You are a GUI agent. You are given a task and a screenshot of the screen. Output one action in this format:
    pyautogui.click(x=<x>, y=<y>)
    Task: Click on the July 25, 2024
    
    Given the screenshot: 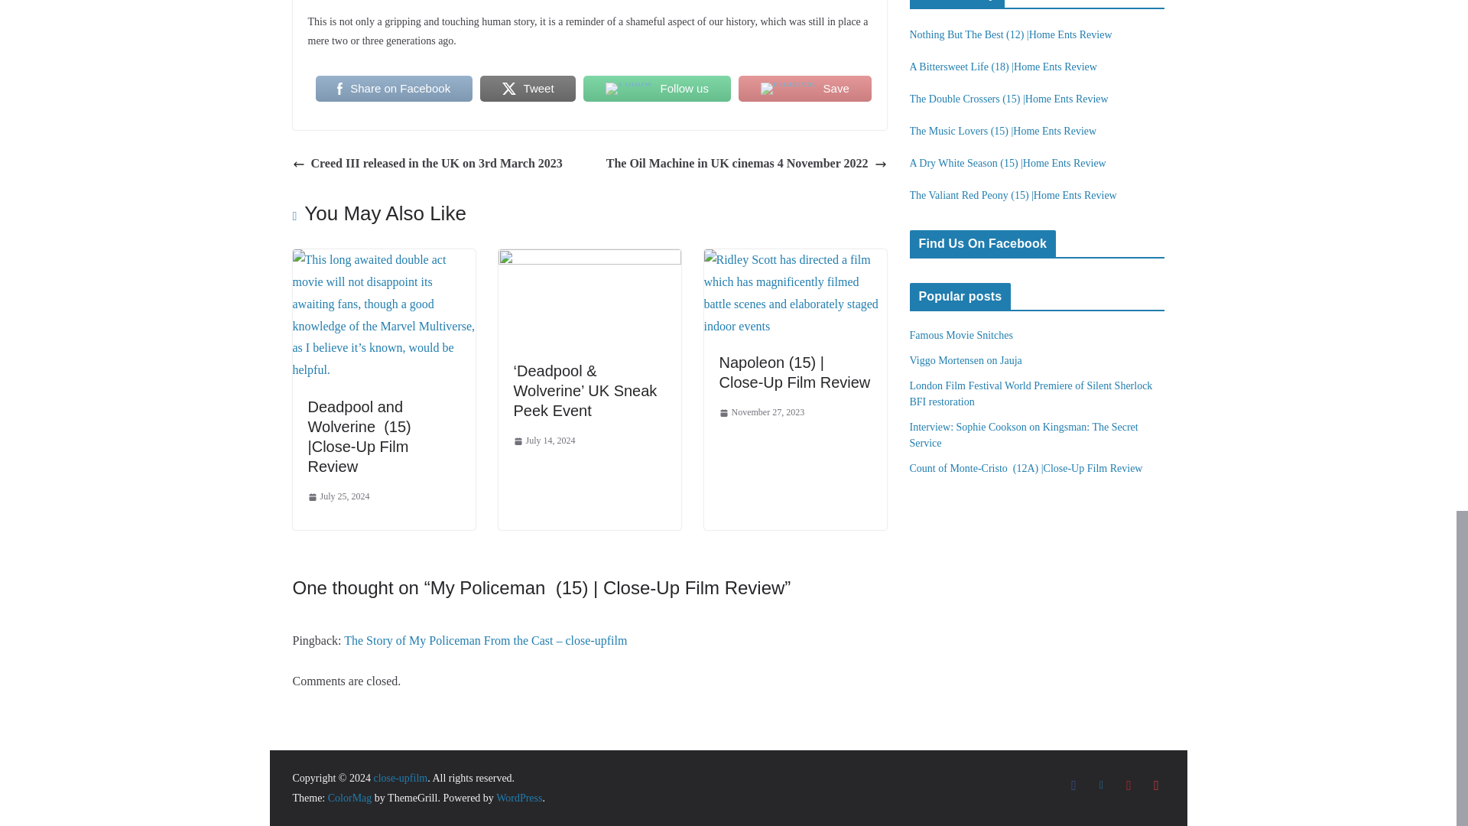 What is the action you would take?
    pyautogui.click(x=338, y=497)
    